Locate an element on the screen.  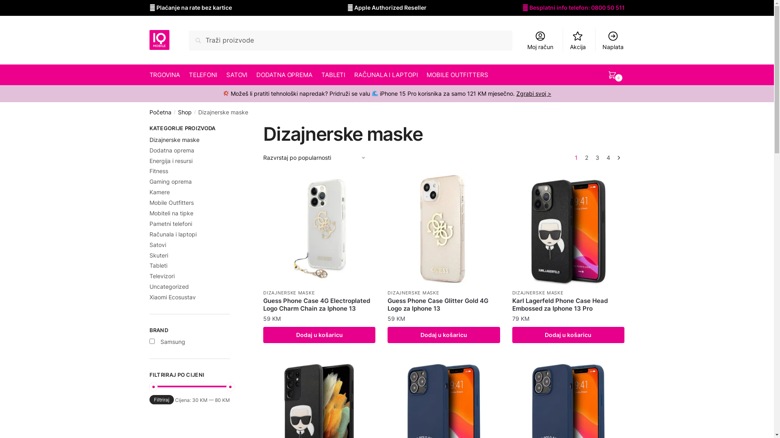
Televizori is located at coordinates (162, 276).